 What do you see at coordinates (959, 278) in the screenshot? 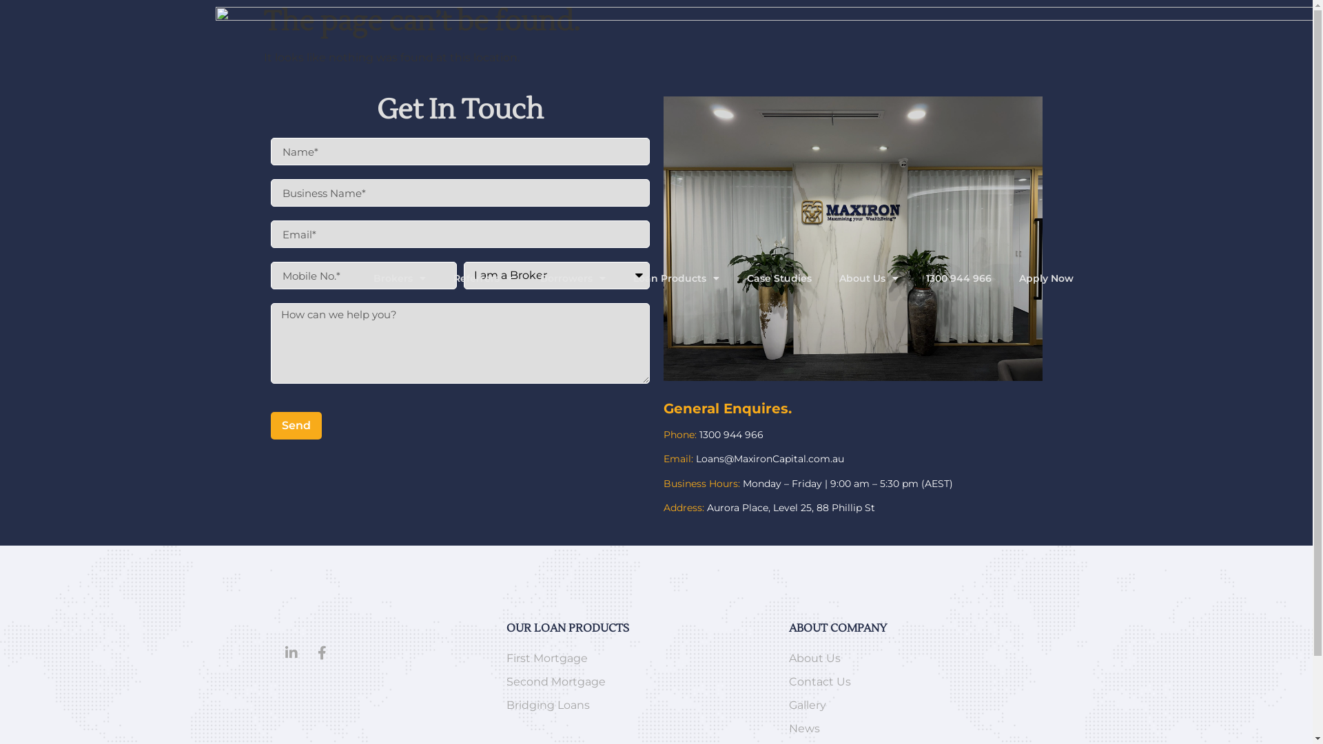
I see `1300 944 966` at bounding box center [959, 278].